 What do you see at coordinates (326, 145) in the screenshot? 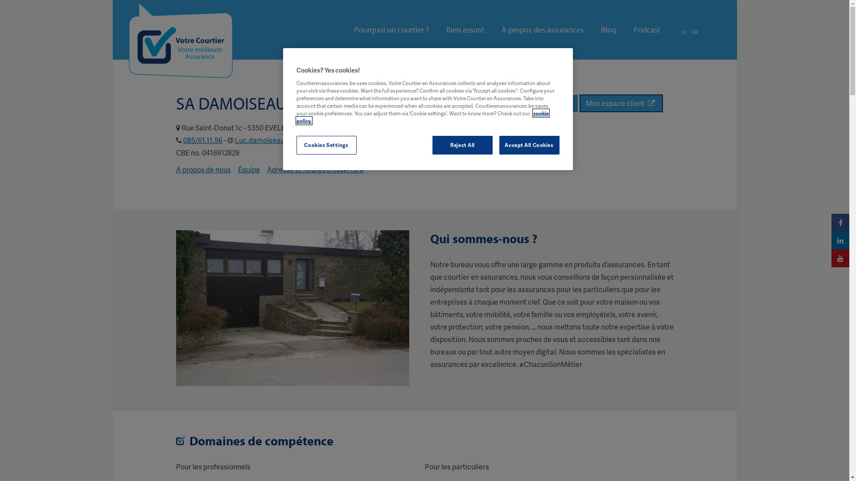
I see `Cookies Settings` at bounding box center [326, 145].